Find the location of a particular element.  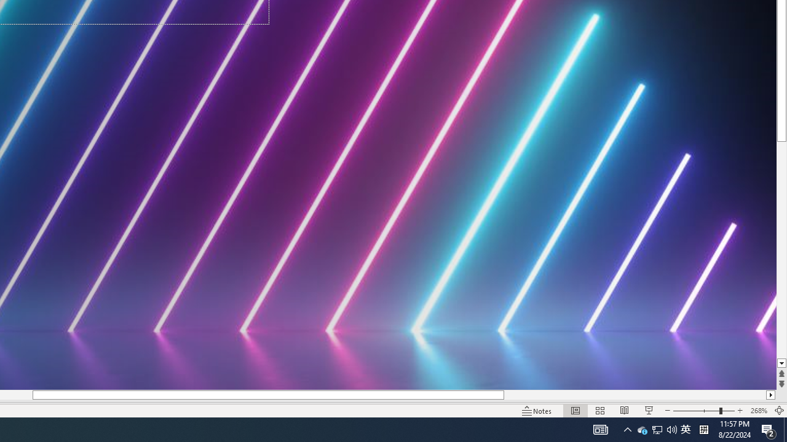

Zoom 268% is located at coordinates (759, 410).